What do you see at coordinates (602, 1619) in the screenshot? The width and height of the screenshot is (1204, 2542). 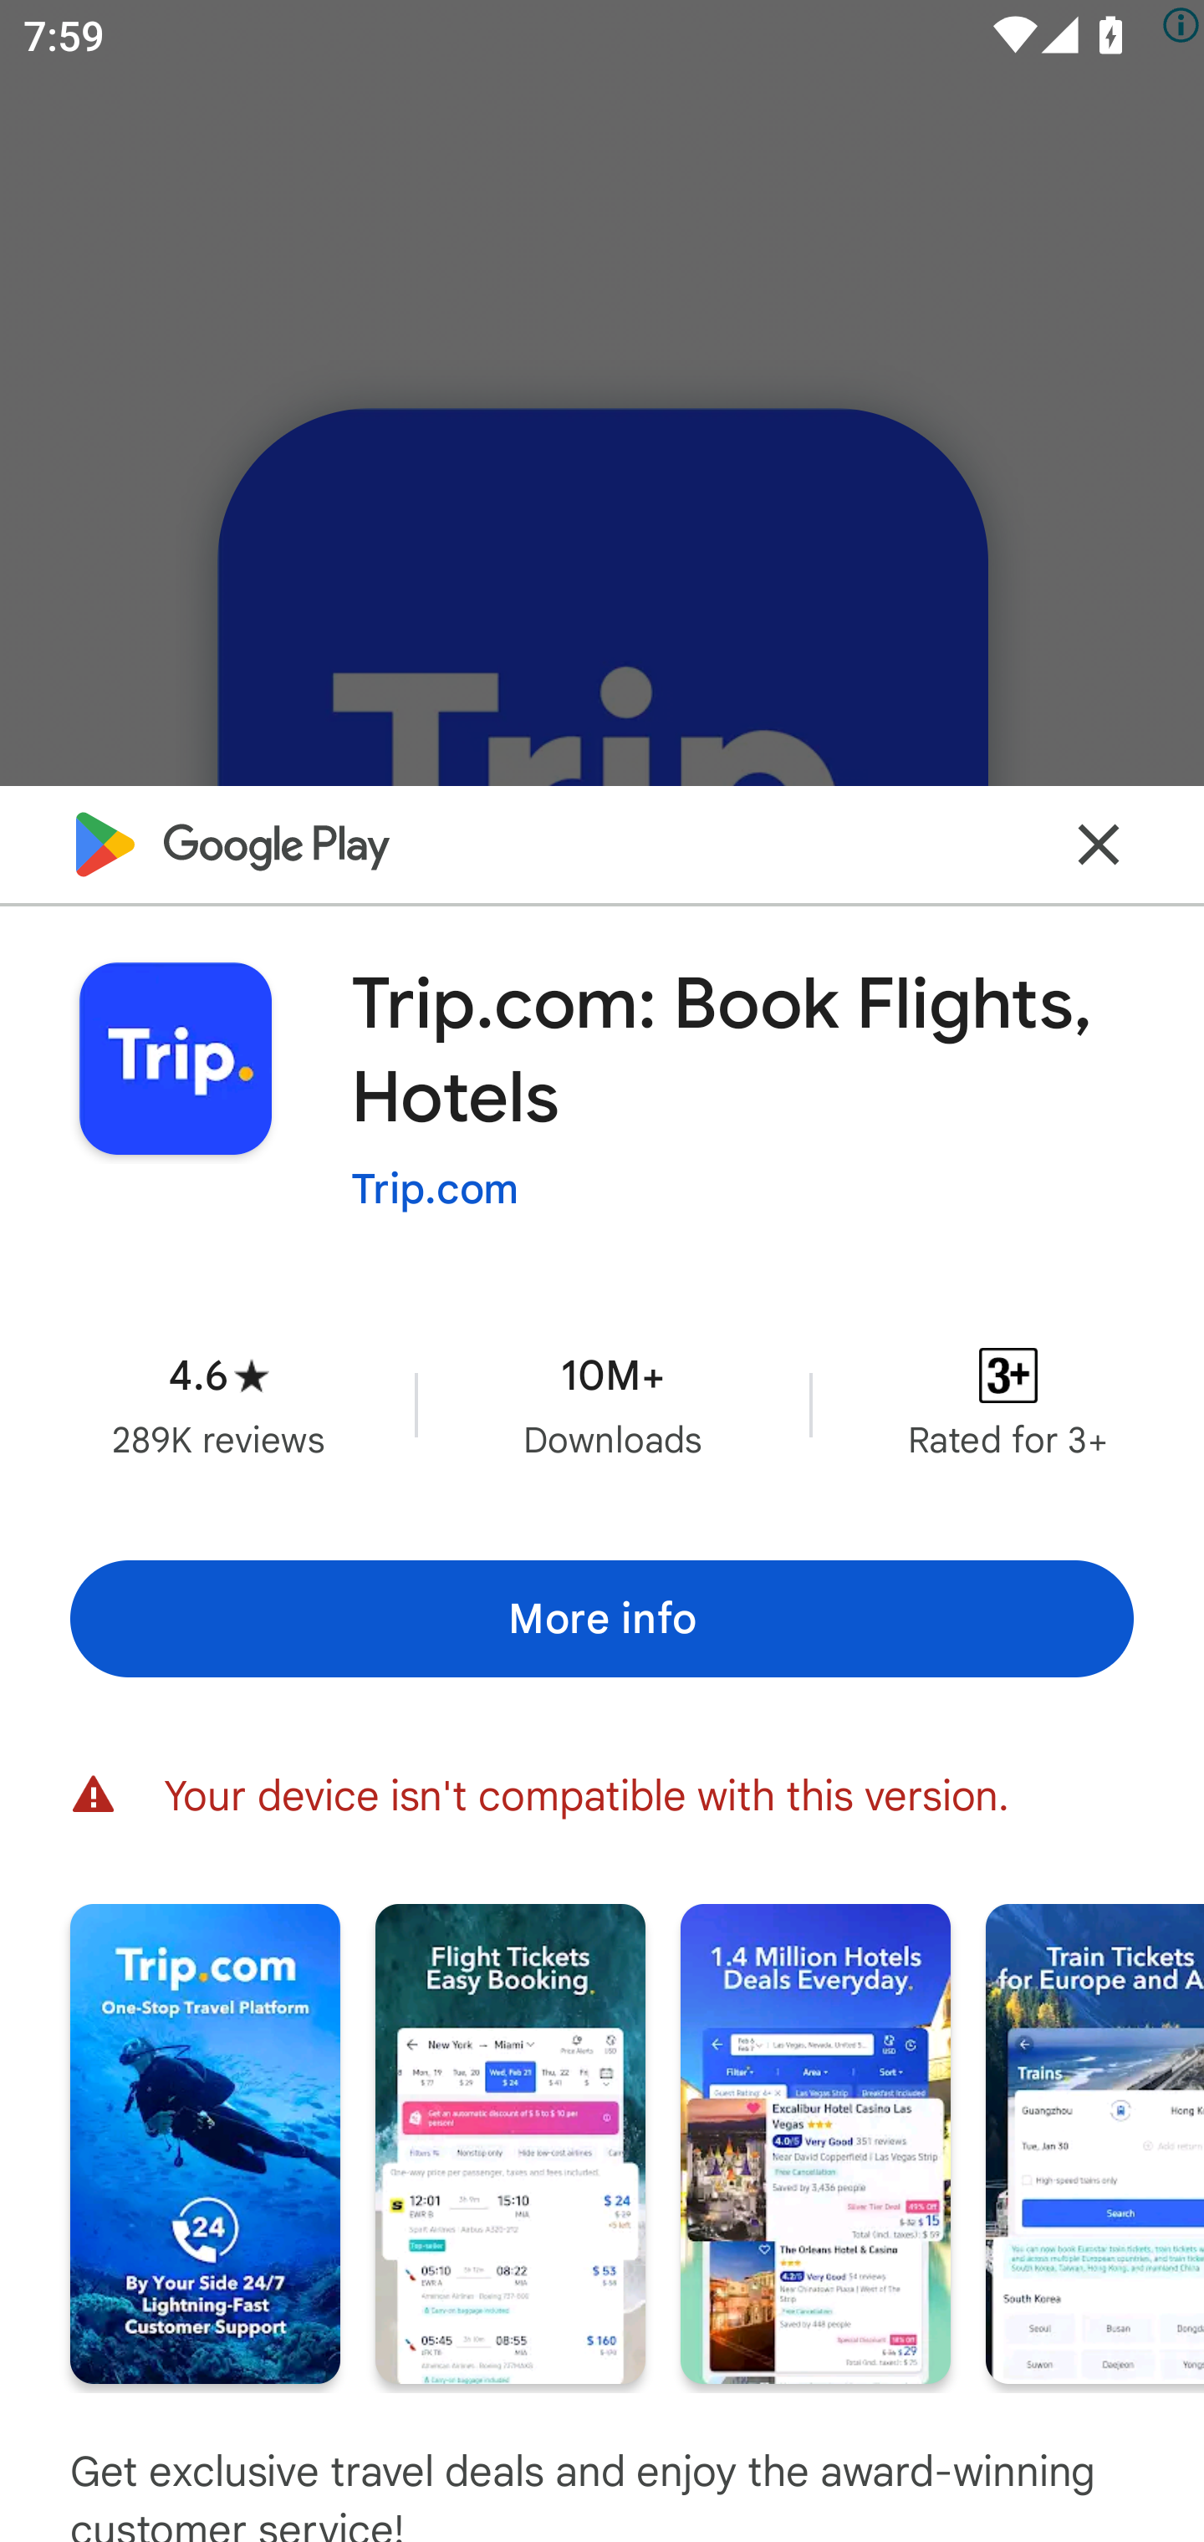 I see `More info` at bounding box center [602, 1619].